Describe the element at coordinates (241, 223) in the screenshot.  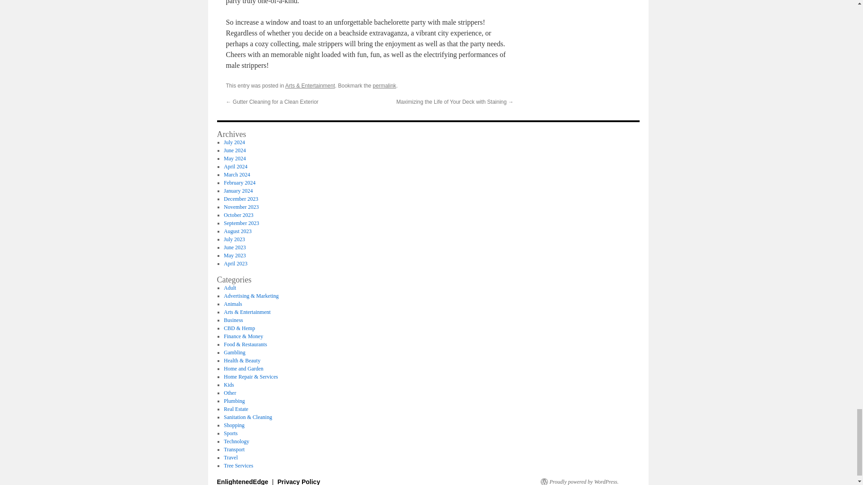
I see `September 2023` at that location.